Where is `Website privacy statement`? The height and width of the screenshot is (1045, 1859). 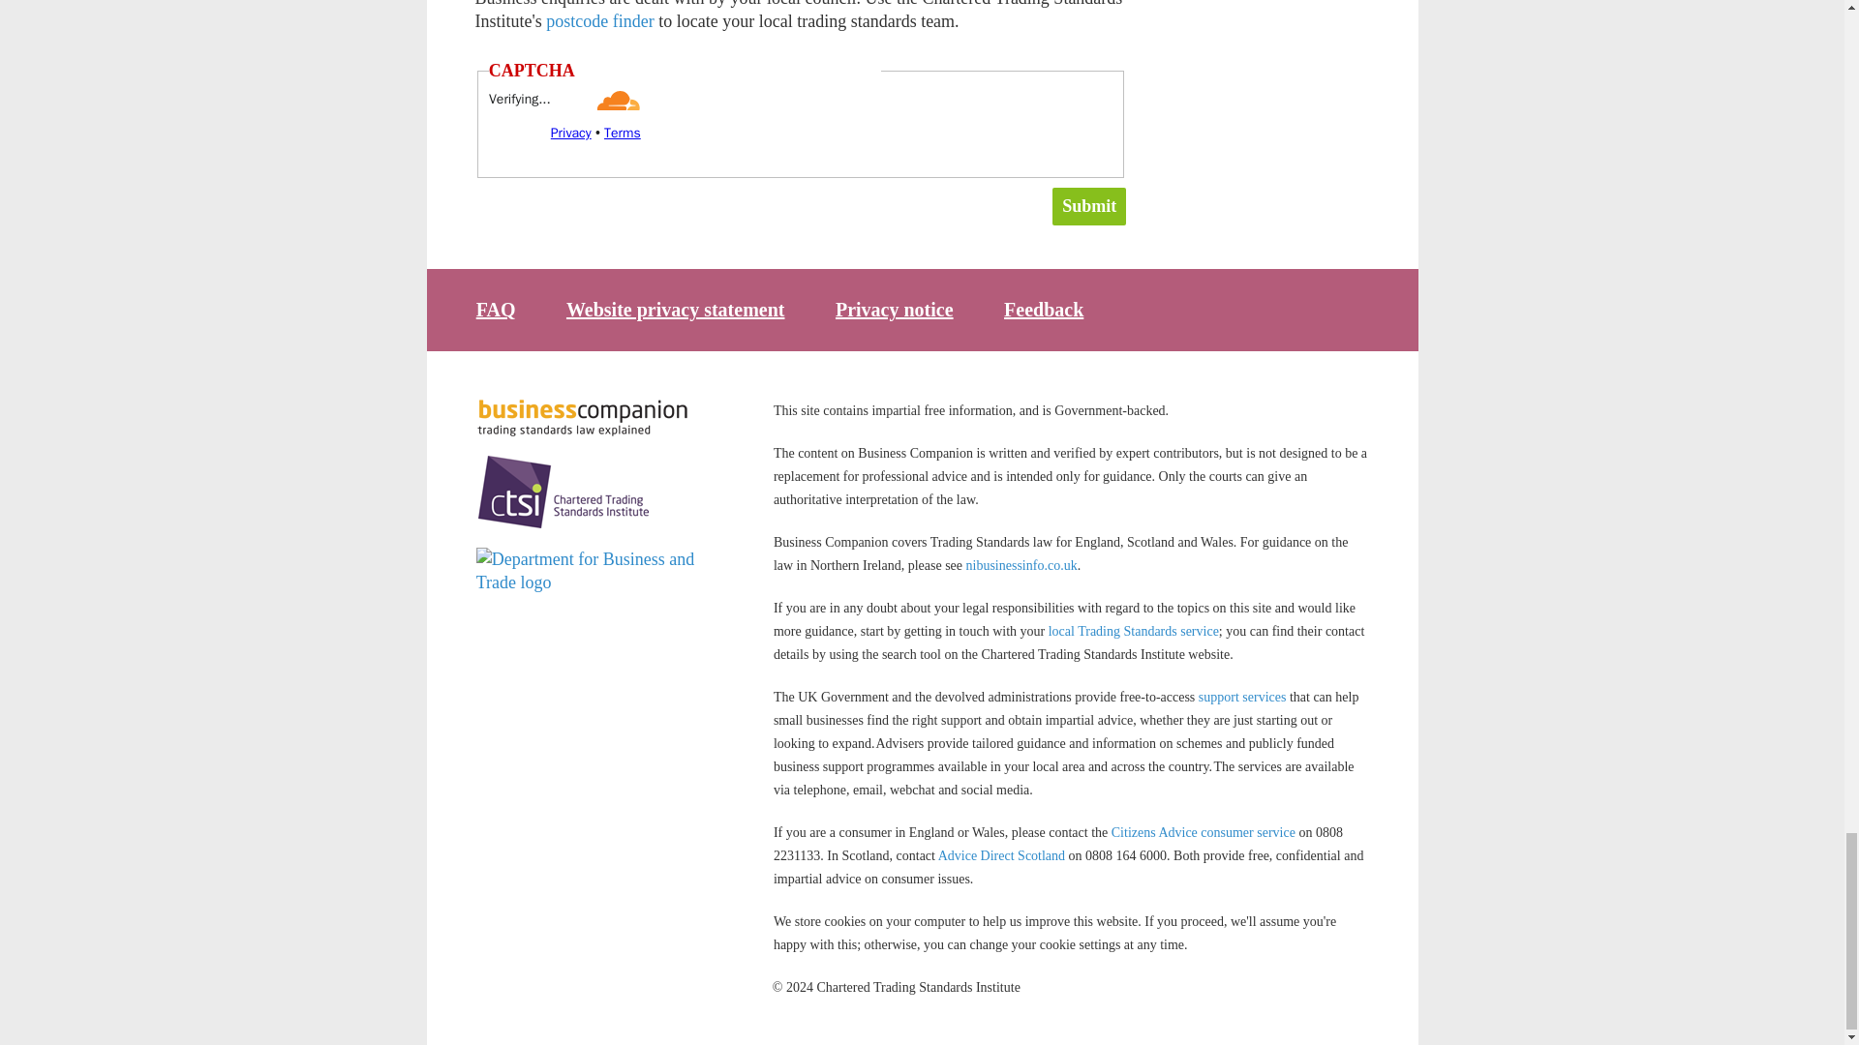 Website privacy statement is located at coordinates (676, 309).